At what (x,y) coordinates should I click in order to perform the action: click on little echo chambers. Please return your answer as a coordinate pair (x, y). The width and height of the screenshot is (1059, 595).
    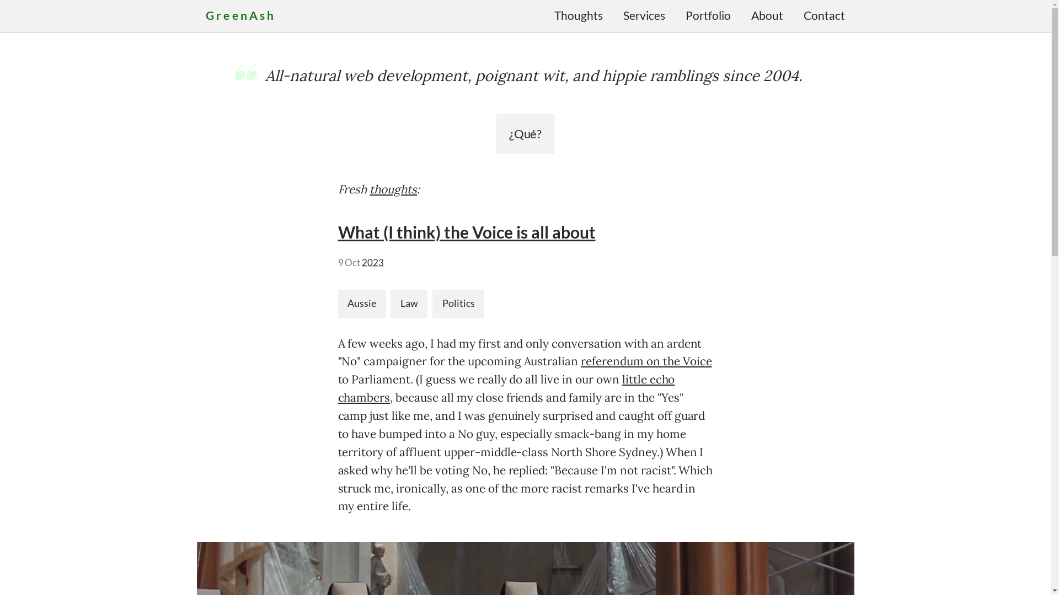
    Looking at the image, I should click on (506, 388).